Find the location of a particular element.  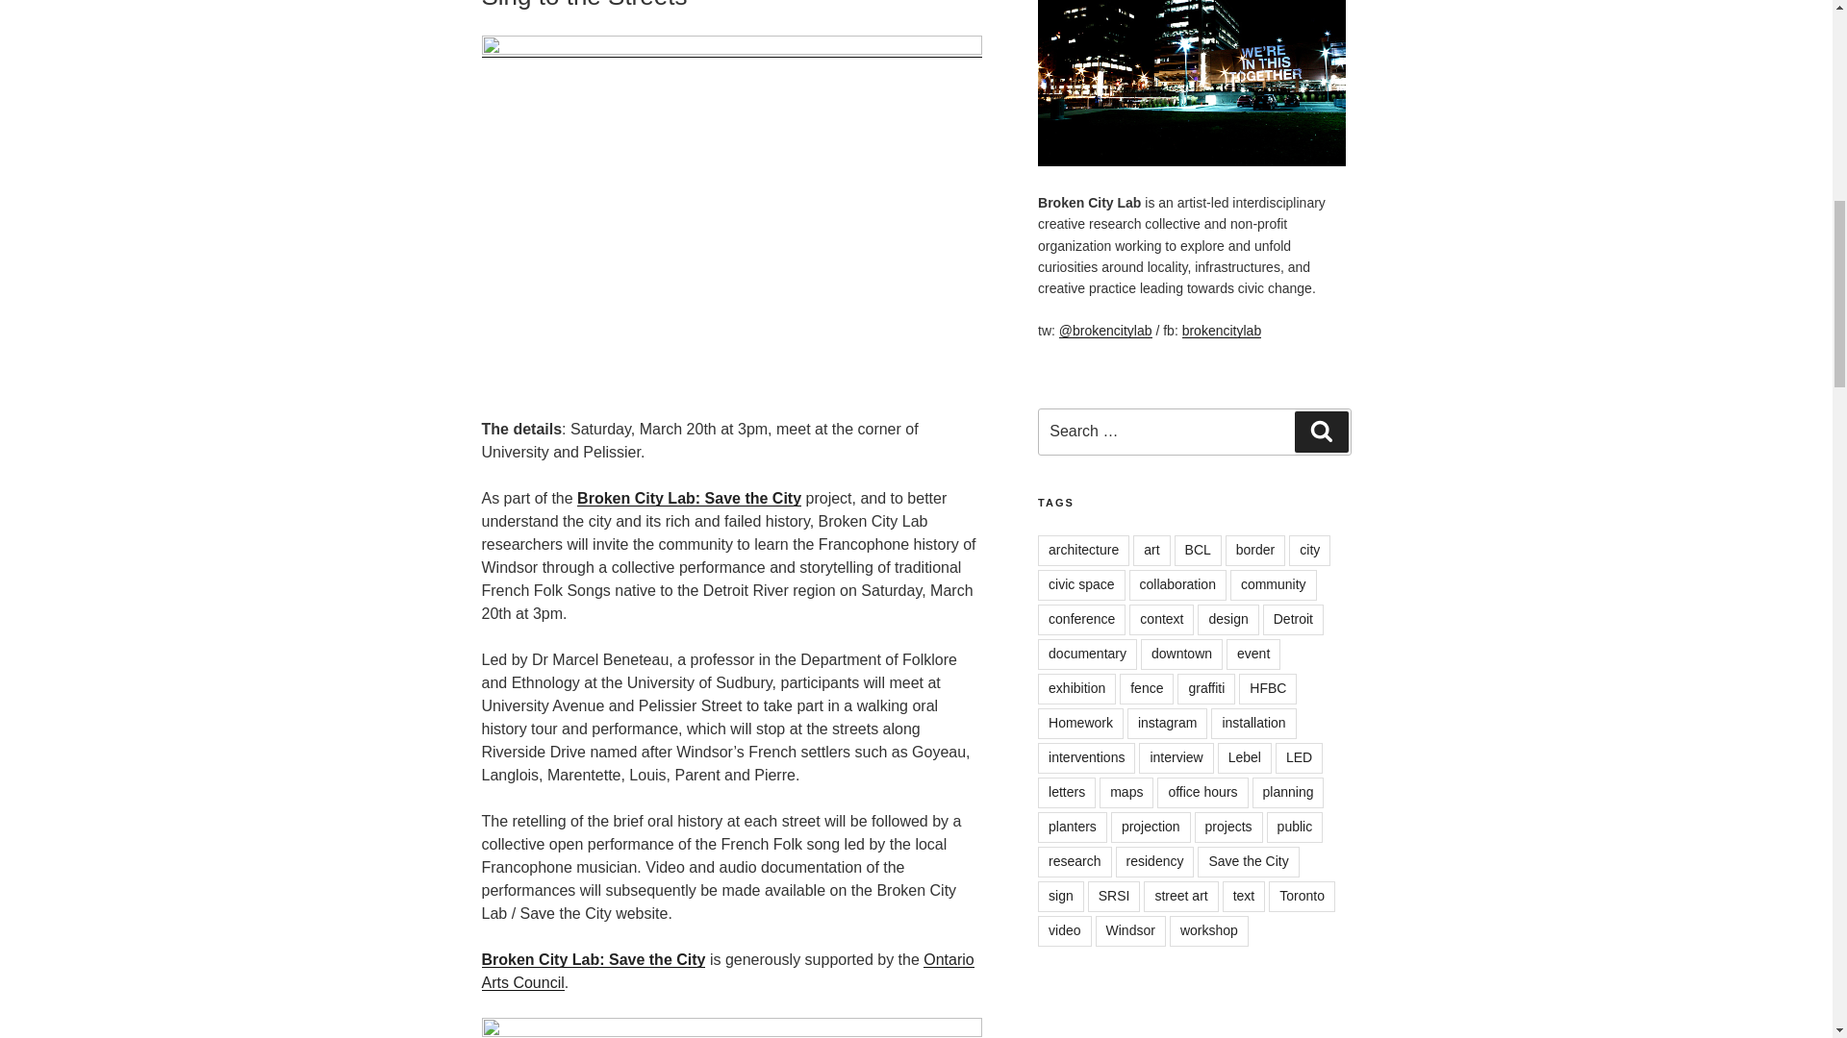

Broken City Lab: Save the City - Sing to the Streets is located at coordinates (730, 215).